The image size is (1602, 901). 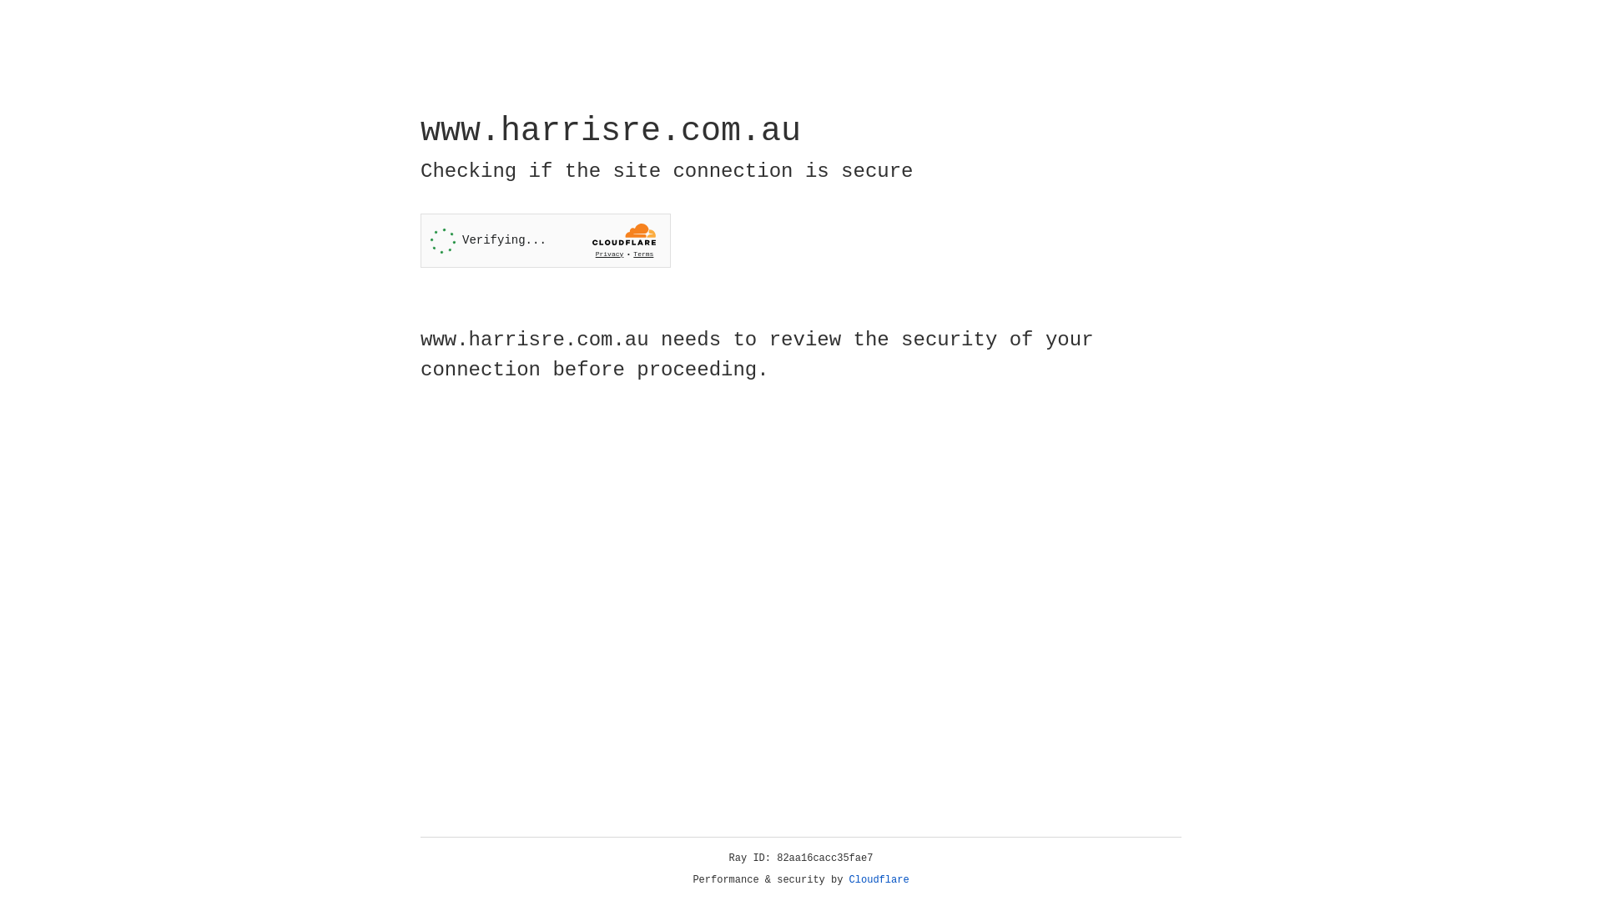 I want to click on Cloudflare, so click(x=879, y=880).